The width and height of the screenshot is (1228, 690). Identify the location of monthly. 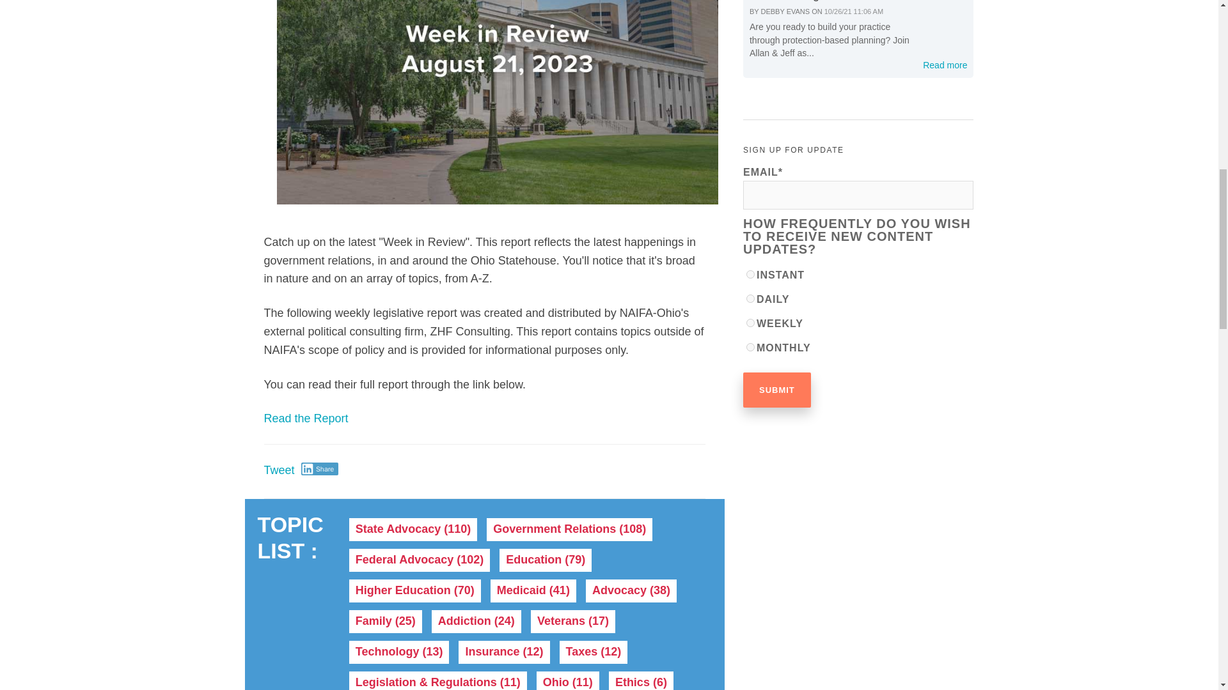
(751, 346).